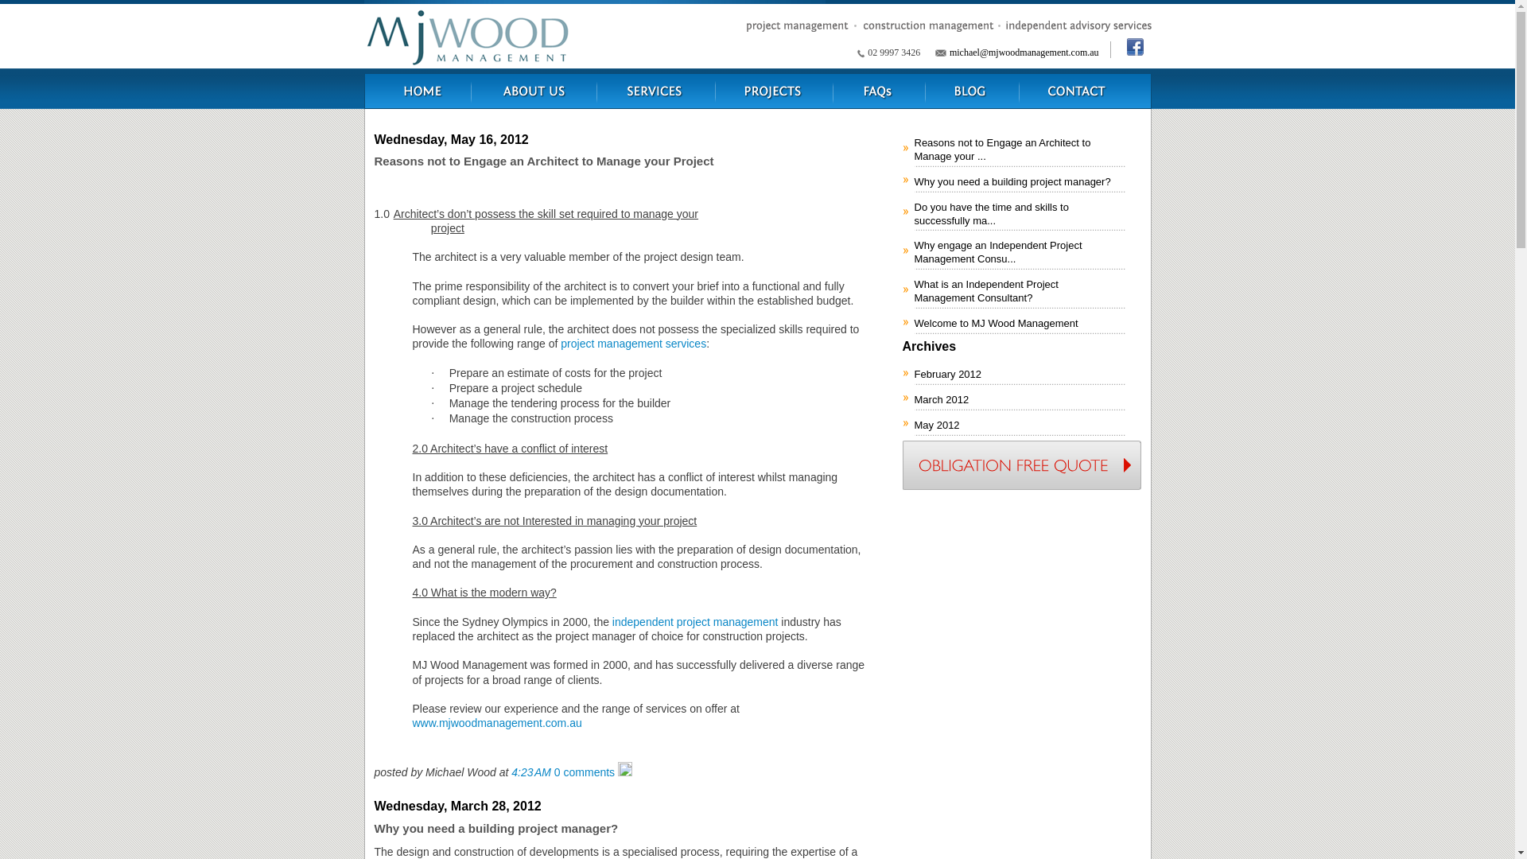 The image size is (1527, 859). Describe the element at coordinates (1020, 181) in the screenshot. I see `Why you need a building project manager?` at that location.